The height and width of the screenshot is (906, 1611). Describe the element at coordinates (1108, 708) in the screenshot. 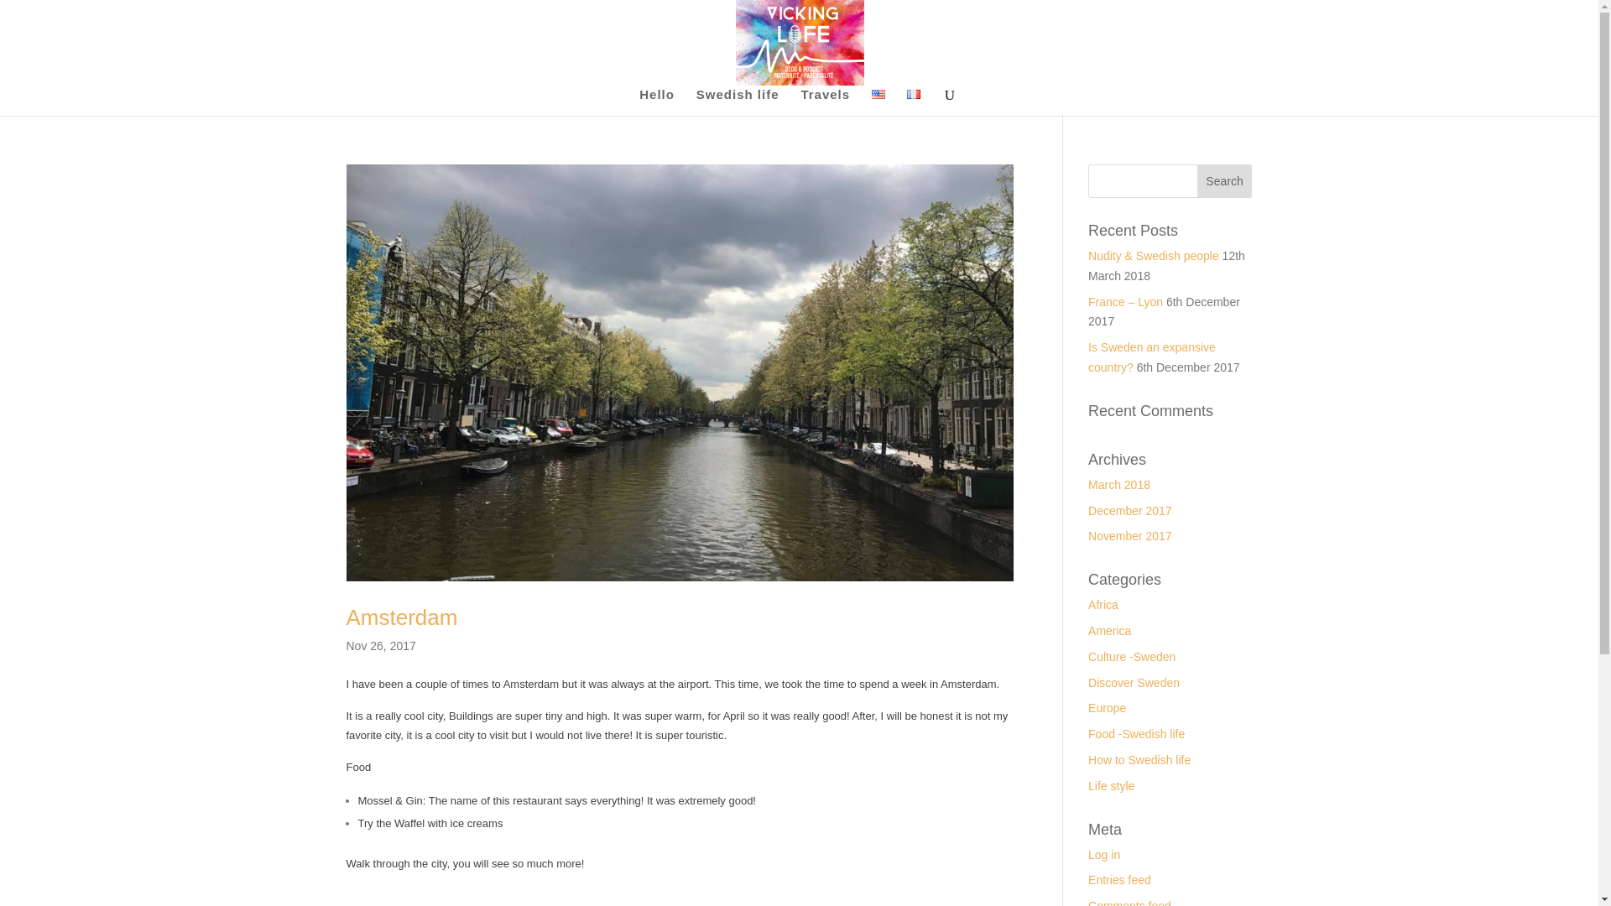

I see `Europe` at that location.